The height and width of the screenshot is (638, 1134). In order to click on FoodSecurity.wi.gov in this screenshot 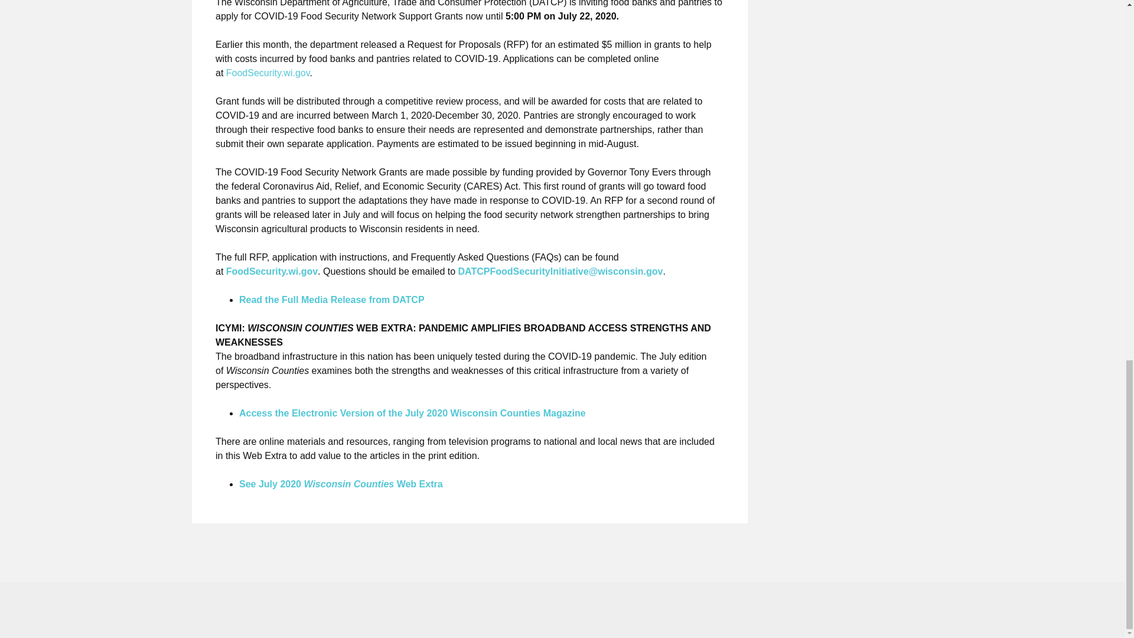, I will do `click(268, 72)`.